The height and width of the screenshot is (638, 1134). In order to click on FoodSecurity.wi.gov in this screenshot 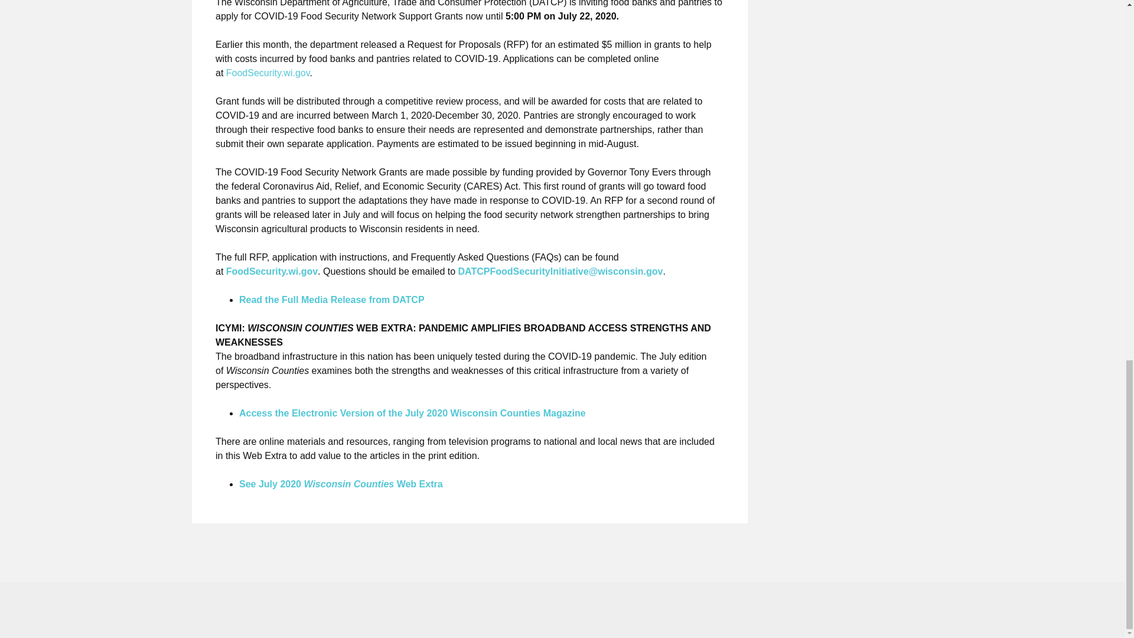, I will do `click(268, 72)`.